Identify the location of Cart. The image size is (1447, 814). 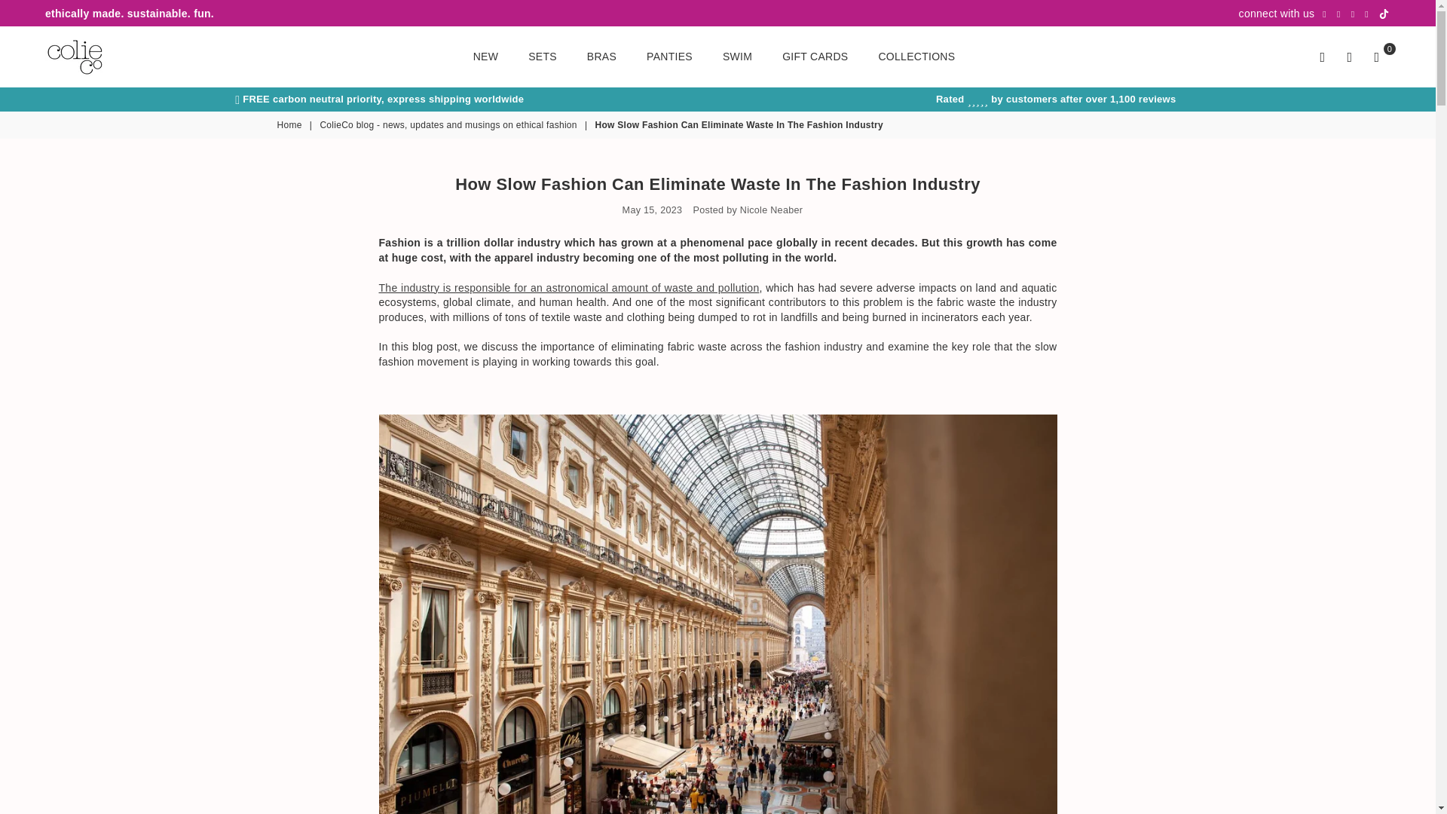
(1376, 56).